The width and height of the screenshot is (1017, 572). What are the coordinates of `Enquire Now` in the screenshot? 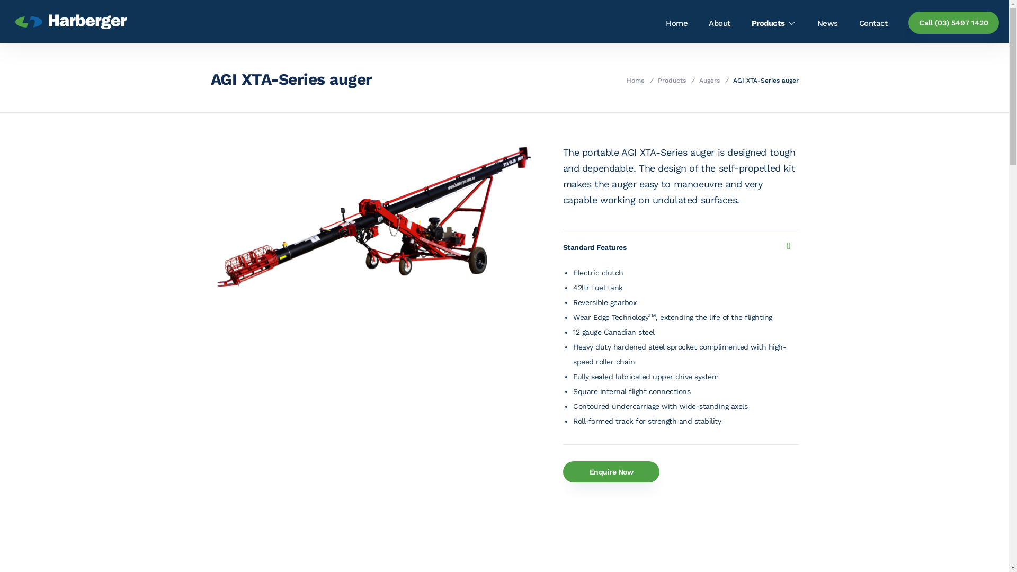 It's located at (611, 472).